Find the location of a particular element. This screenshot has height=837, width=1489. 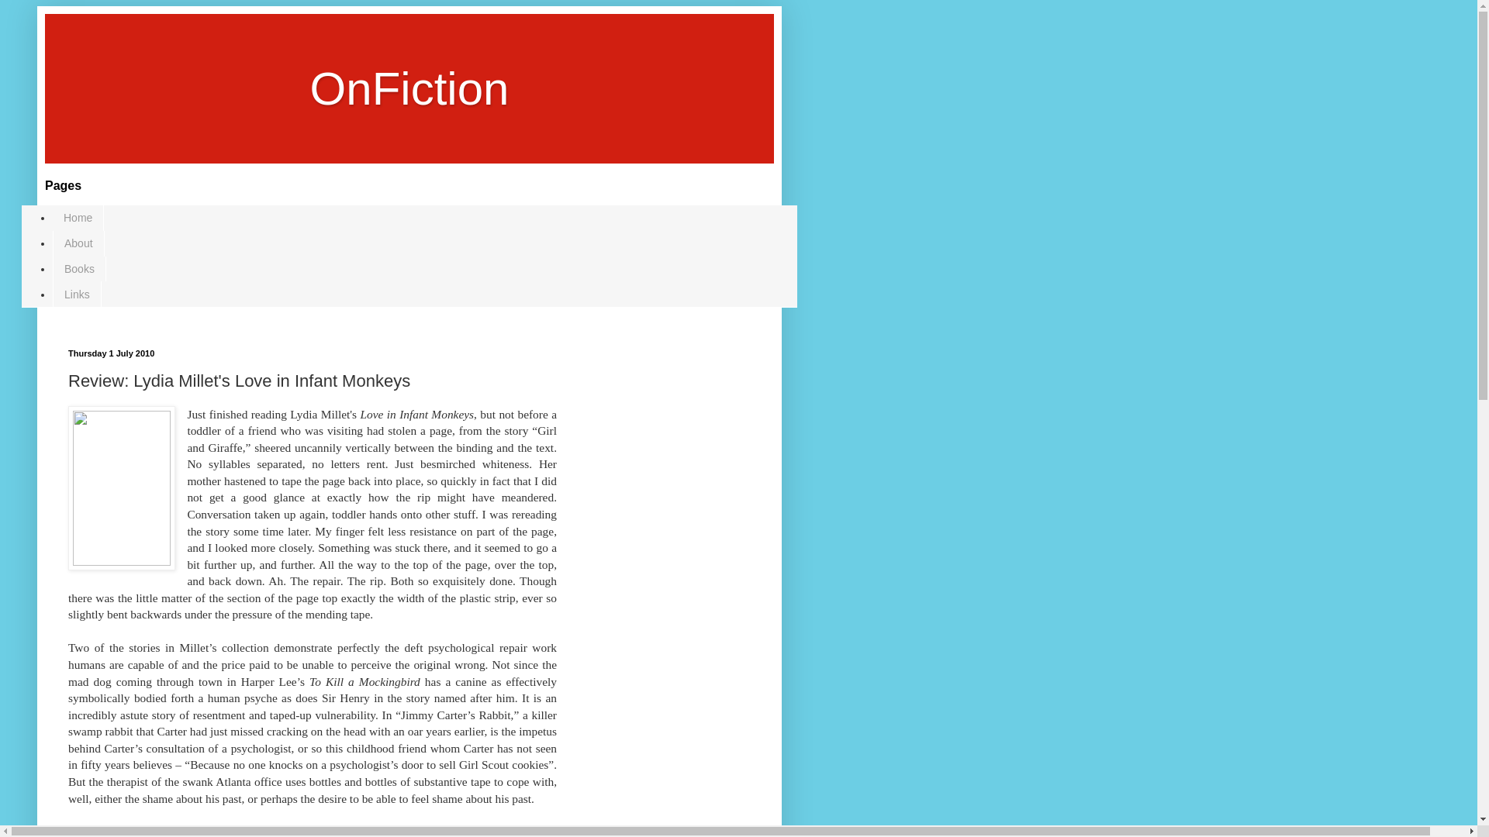

About is located at coordinates (78, 243).